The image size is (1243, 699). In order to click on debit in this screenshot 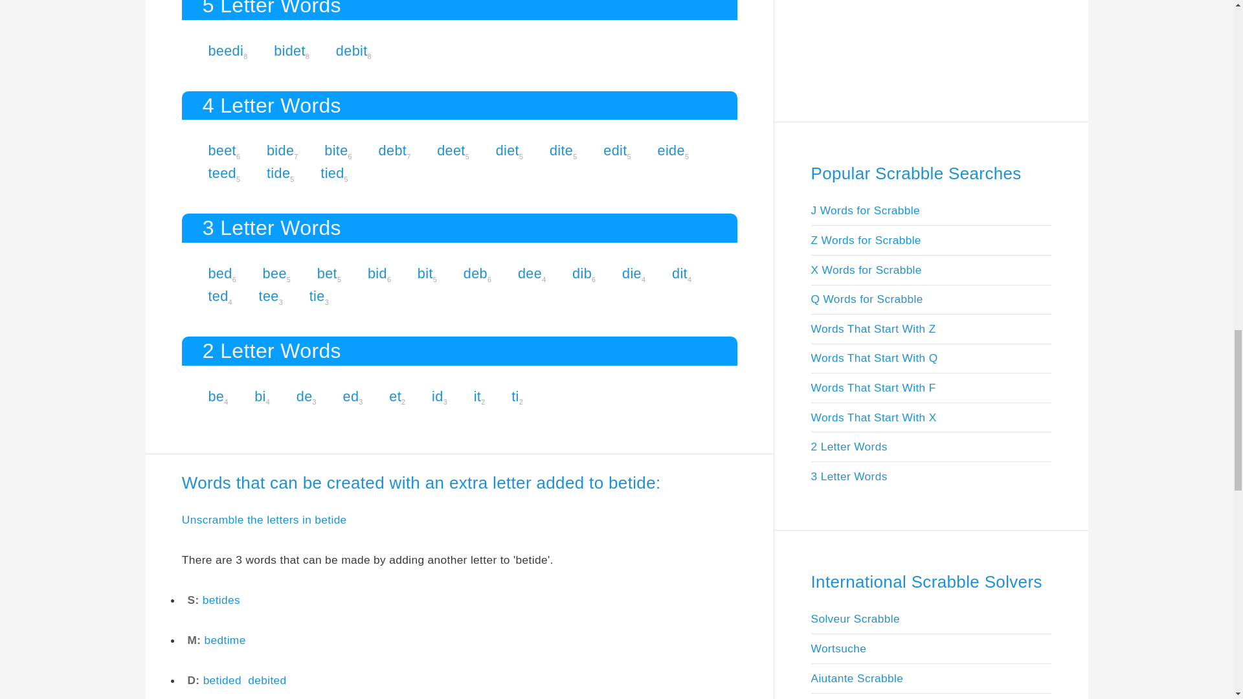, I will do `click(352, 50)`.